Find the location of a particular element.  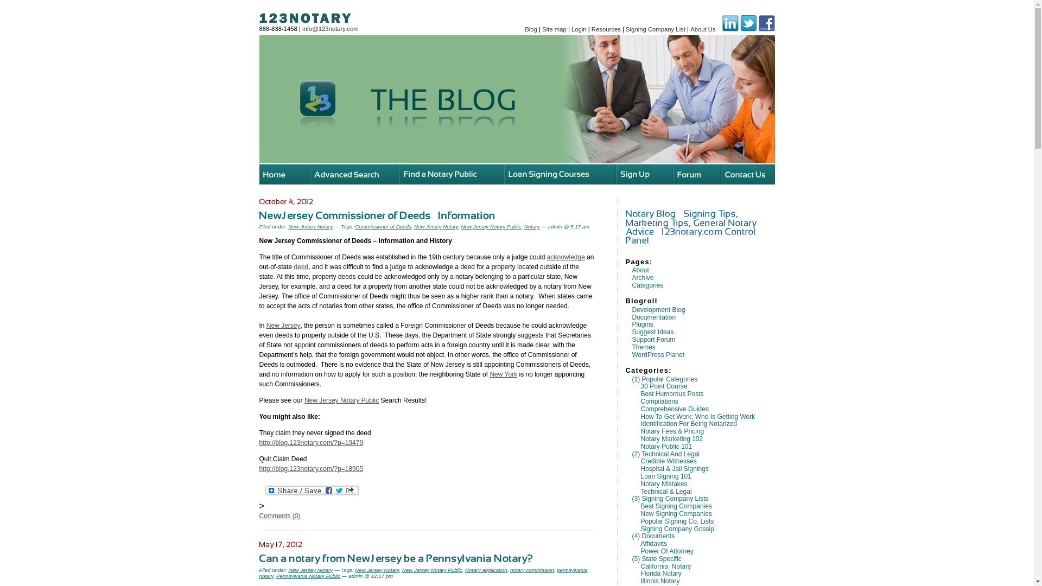

How To Get Work; Who Is Getting Work is located at coordinates (698, 417).